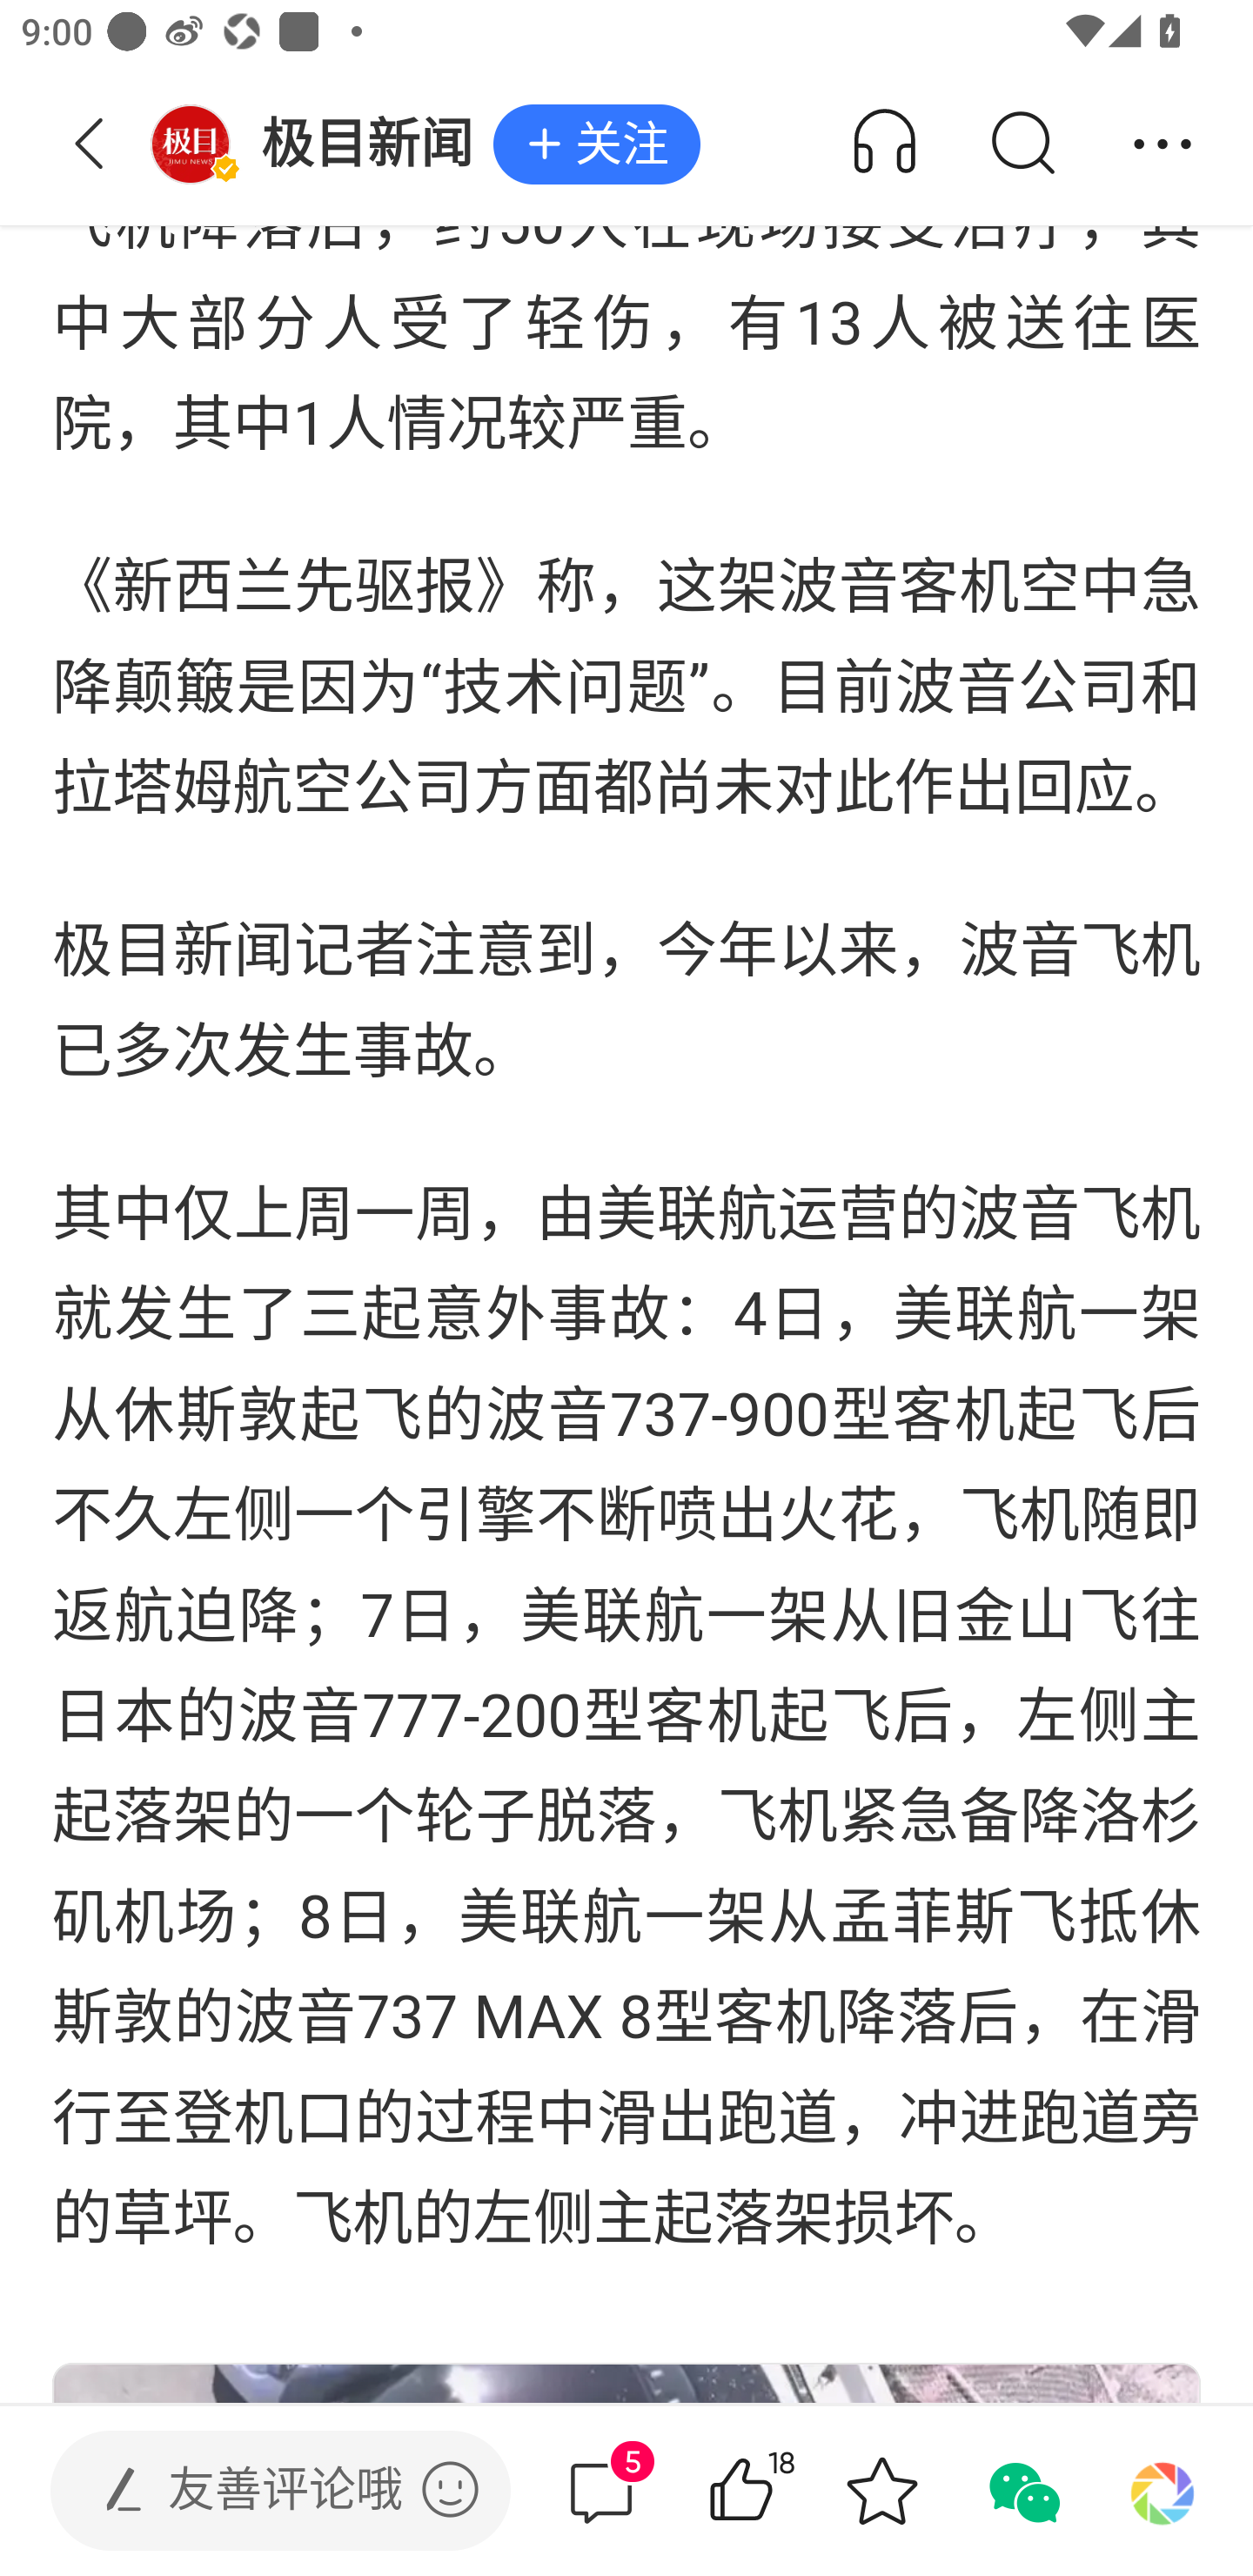 The height and width of the screenshot is (2576, 1253). What do you see at coordinates (1163, 2491) in the screenshot?
I see `分享到朋友圈` at bounding box center [1163, 2491].